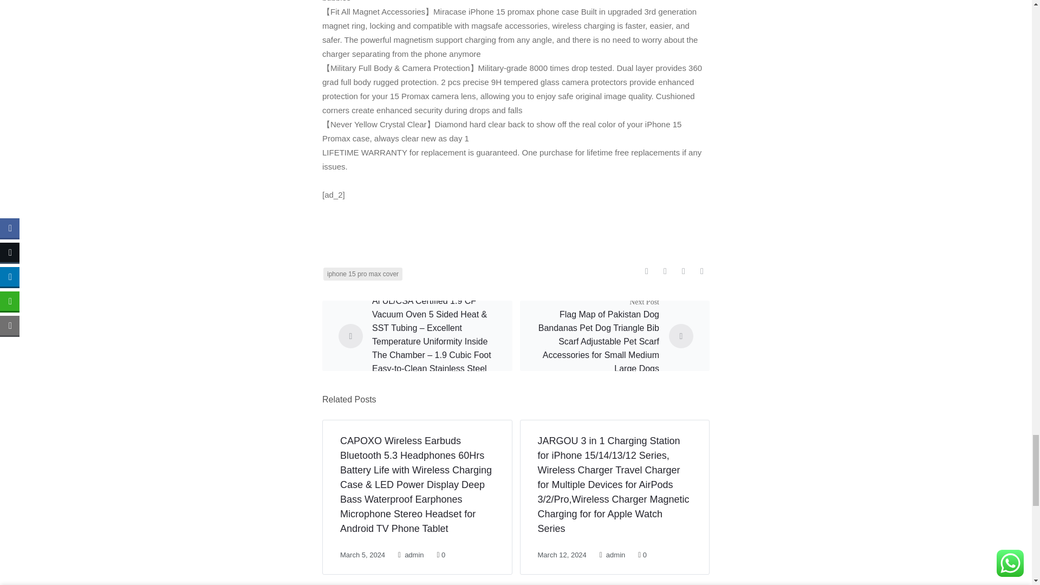  Describe the element at coordinates (684, 272) in the screenshot. I see `Share on Whatsapp!` at that location.